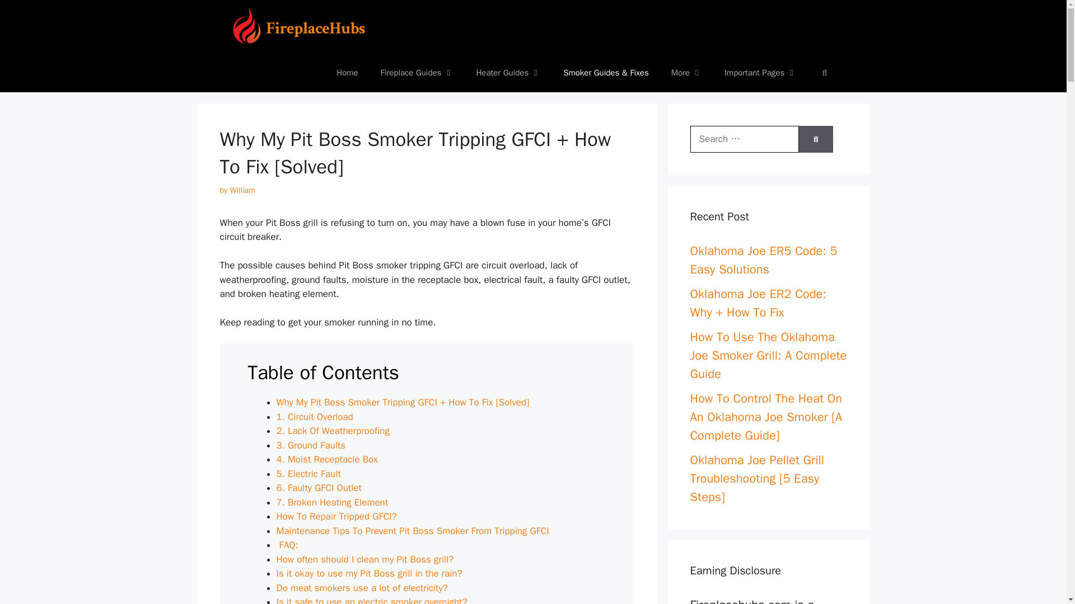 The width and height of the screenshot is (1075, 604). I want to click on How often should I clean my Pit Boss grill?, so click(365, 559).